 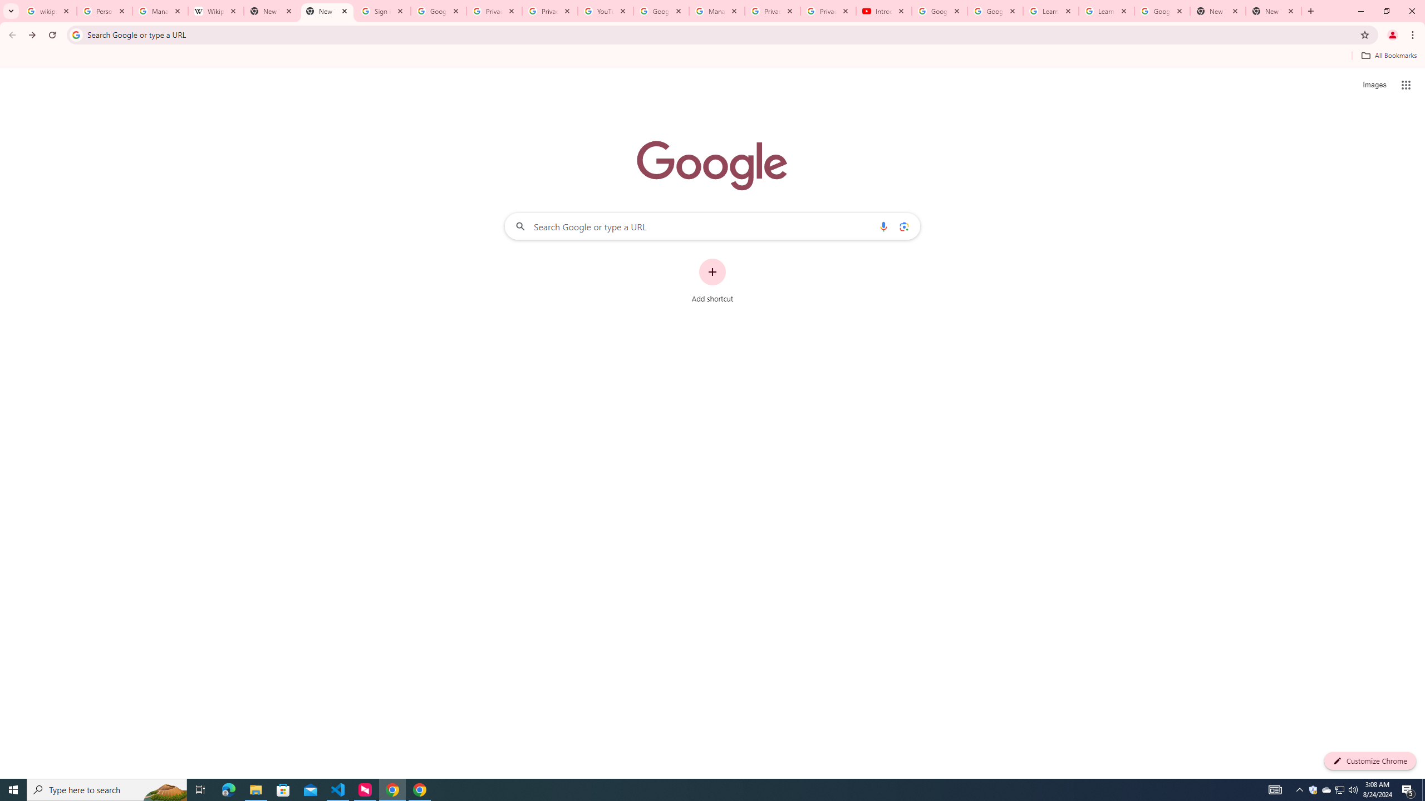 I want to click on Search Google or type a URL, so click(x=712, y=226).